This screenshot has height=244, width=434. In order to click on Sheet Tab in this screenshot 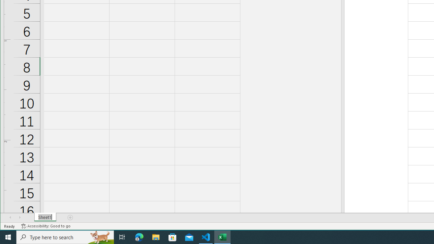, I will do `click(45, 217)`.